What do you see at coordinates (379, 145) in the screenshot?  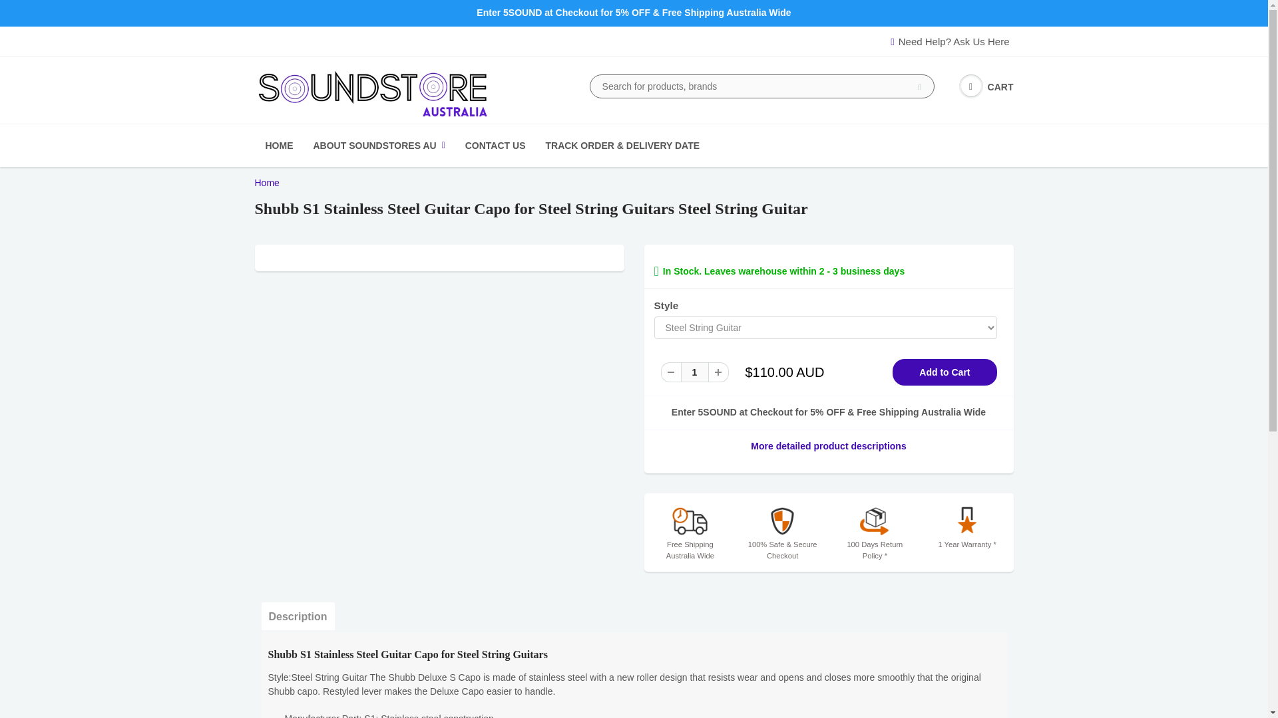 I see `ABOUT SOUNDSTORES AU` at bounding box center [379, 145].